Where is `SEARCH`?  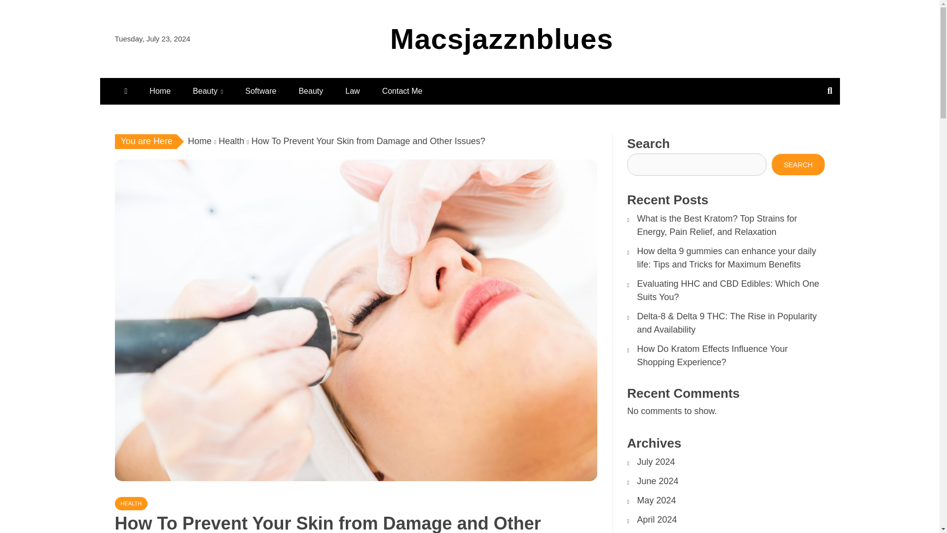 SEARCH is located at coordinates (798, 165).